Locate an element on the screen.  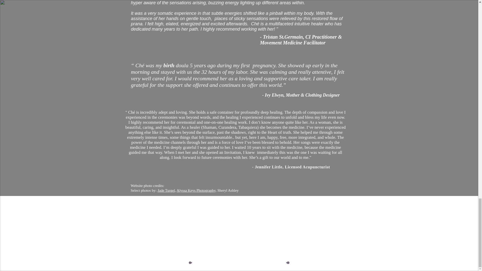
Privacy Policy is located at coordinates (325, 254).